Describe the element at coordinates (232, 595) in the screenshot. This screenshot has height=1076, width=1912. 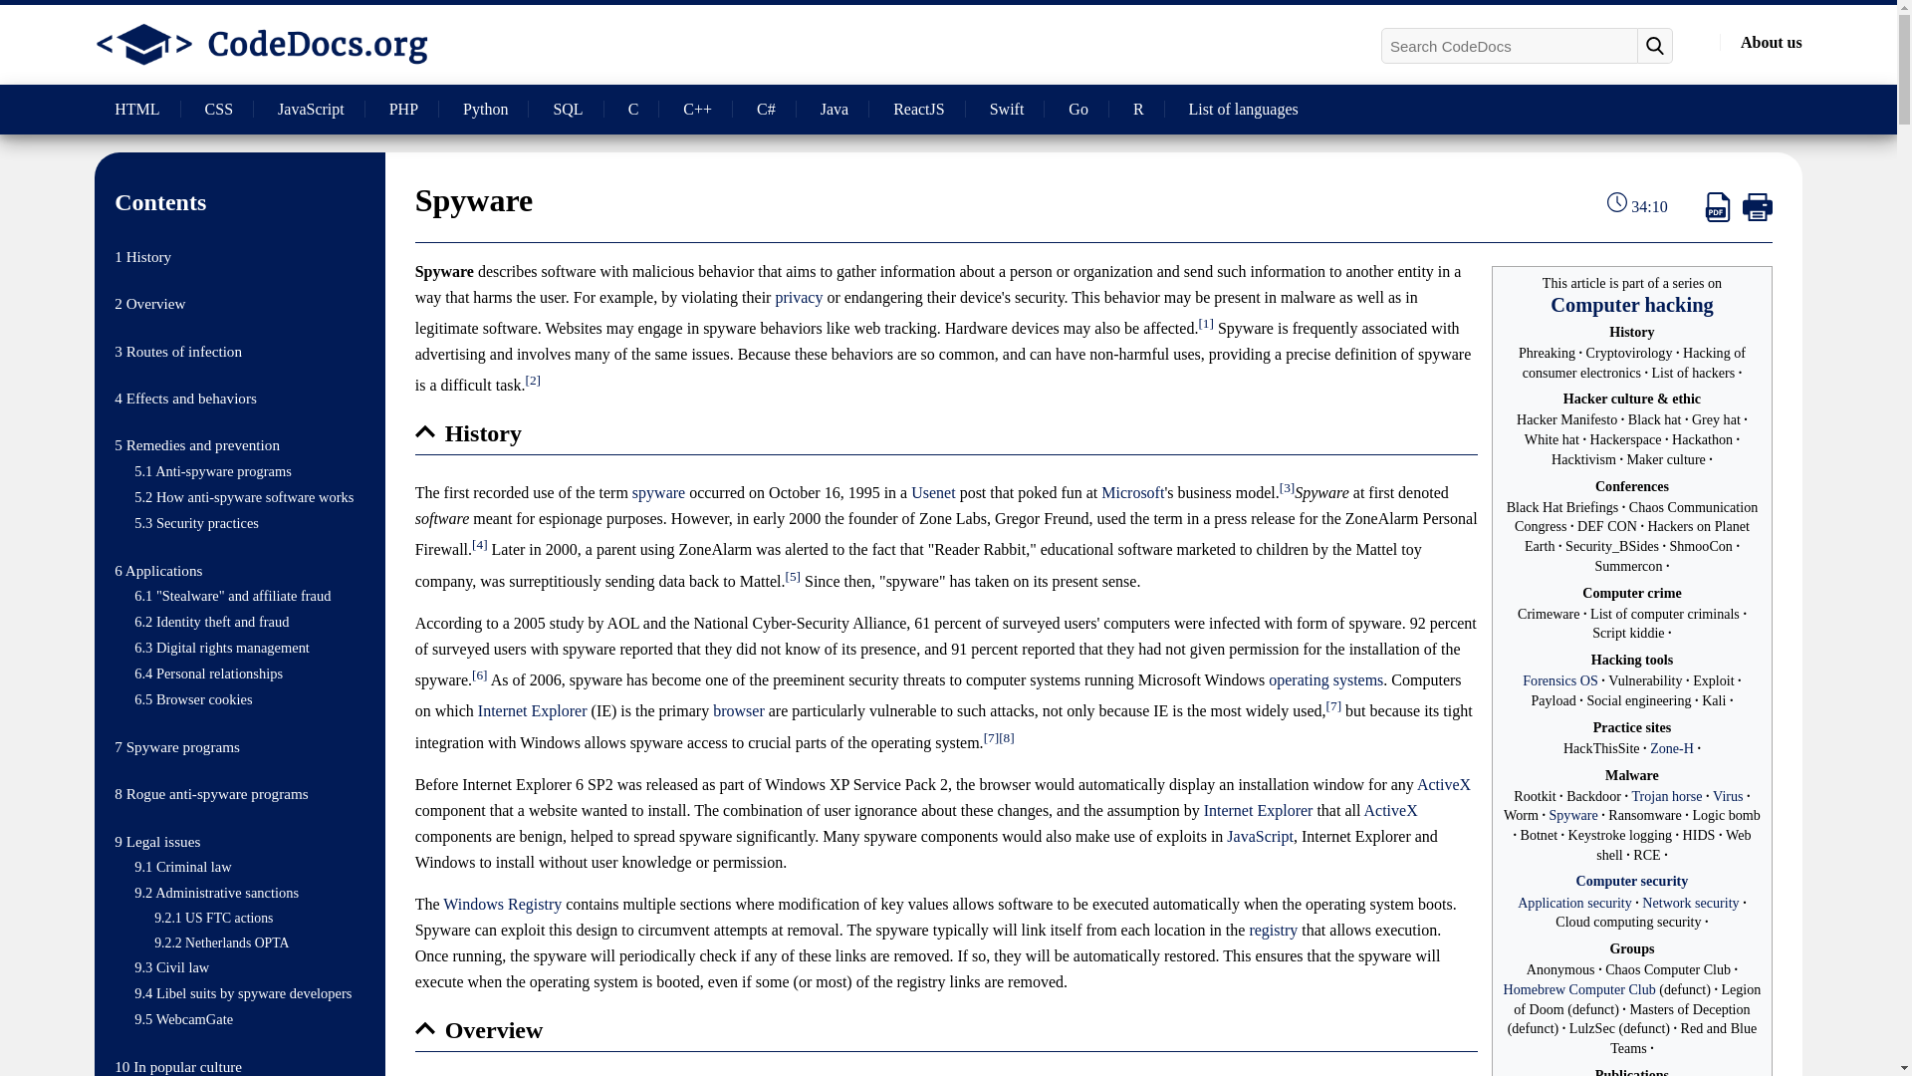
I see `6.1 "Stealware" and affiliate fraud` at that location.